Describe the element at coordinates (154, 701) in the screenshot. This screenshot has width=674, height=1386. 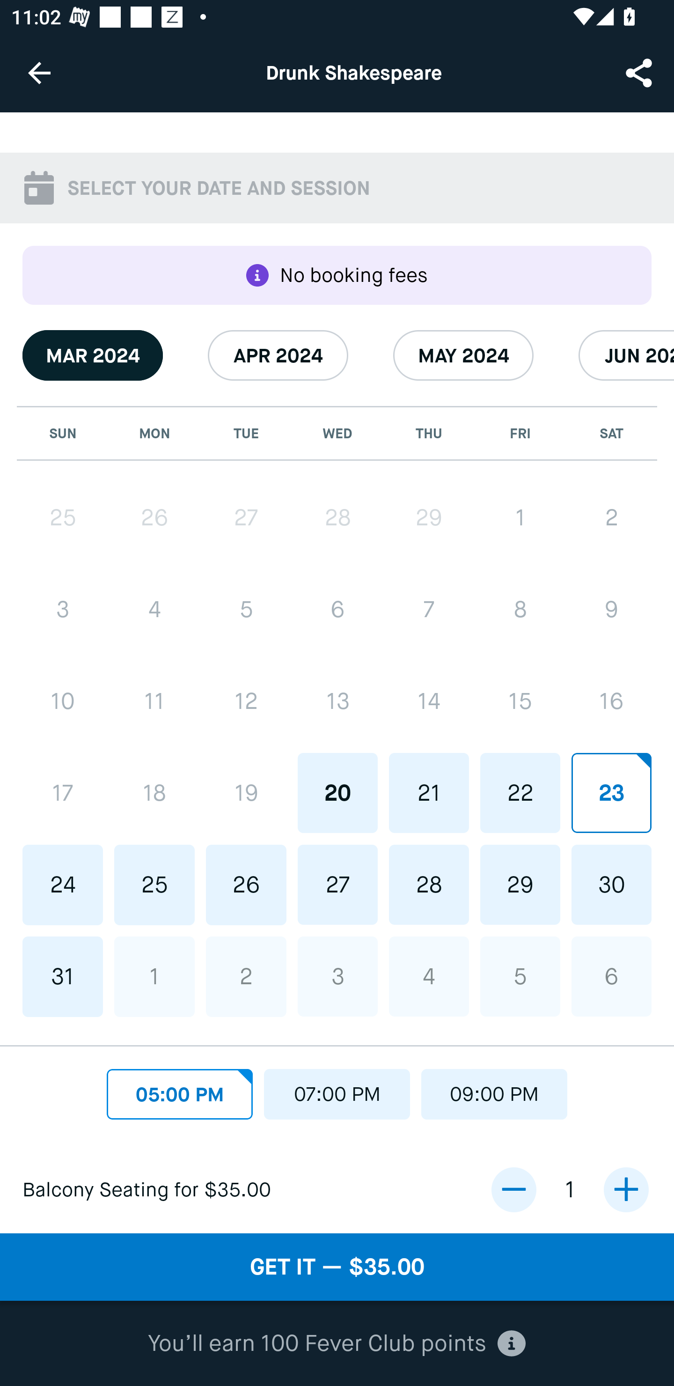
I see `11` at that location.